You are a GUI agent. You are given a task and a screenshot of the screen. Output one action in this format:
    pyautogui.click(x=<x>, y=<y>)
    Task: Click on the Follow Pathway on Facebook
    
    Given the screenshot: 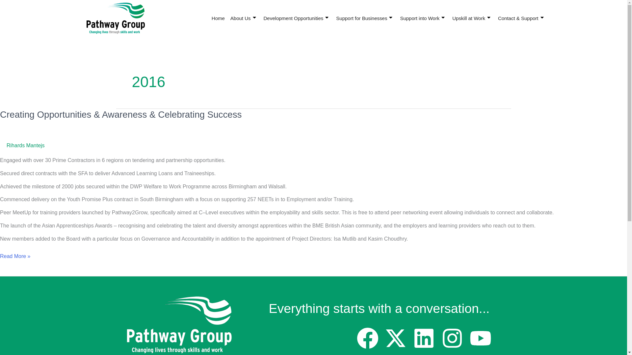 What is the action you would take?
    pyautogui.click(x=371, y=341)
    